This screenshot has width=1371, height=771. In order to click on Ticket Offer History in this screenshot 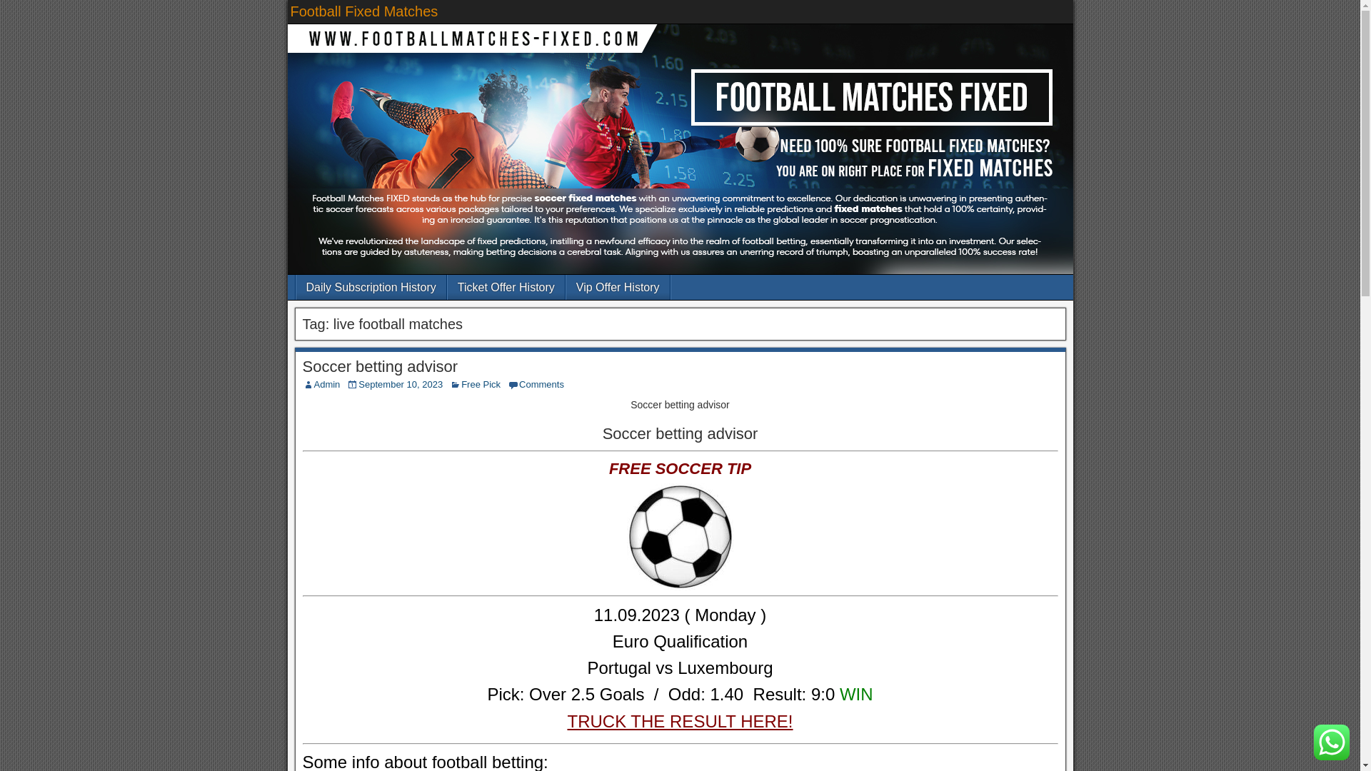, I will do `click(506, 287)`.